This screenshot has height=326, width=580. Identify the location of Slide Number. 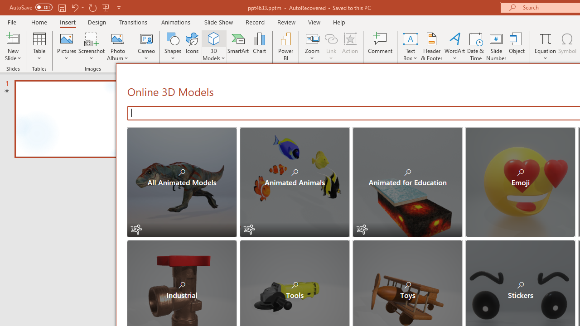
(497, 46).